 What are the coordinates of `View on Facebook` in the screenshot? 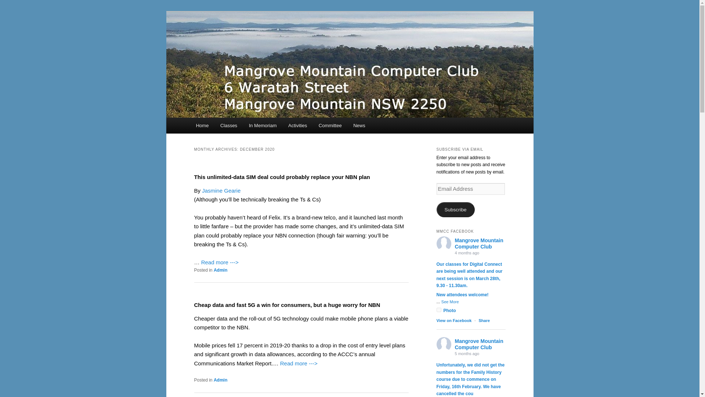 It's located at (454, 321).